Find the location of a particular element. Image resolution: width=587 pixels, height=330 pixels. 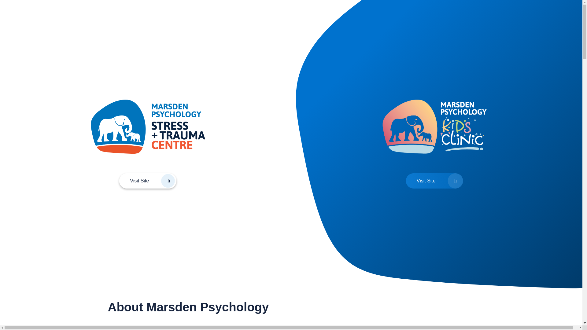

SKIP TO CONTENT is located at coordinates (3, 1).